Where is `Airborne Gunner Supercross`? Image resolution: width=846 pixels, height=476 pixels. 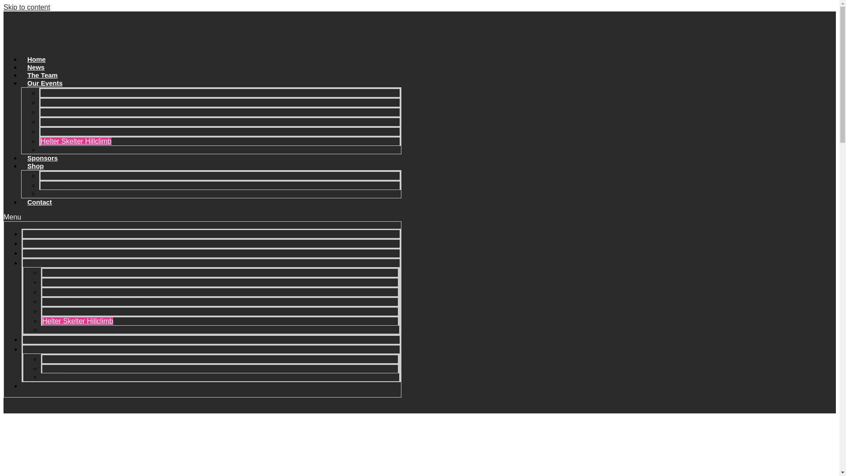
Airborne Gunner Supercross is located at coordinates (87, 272).